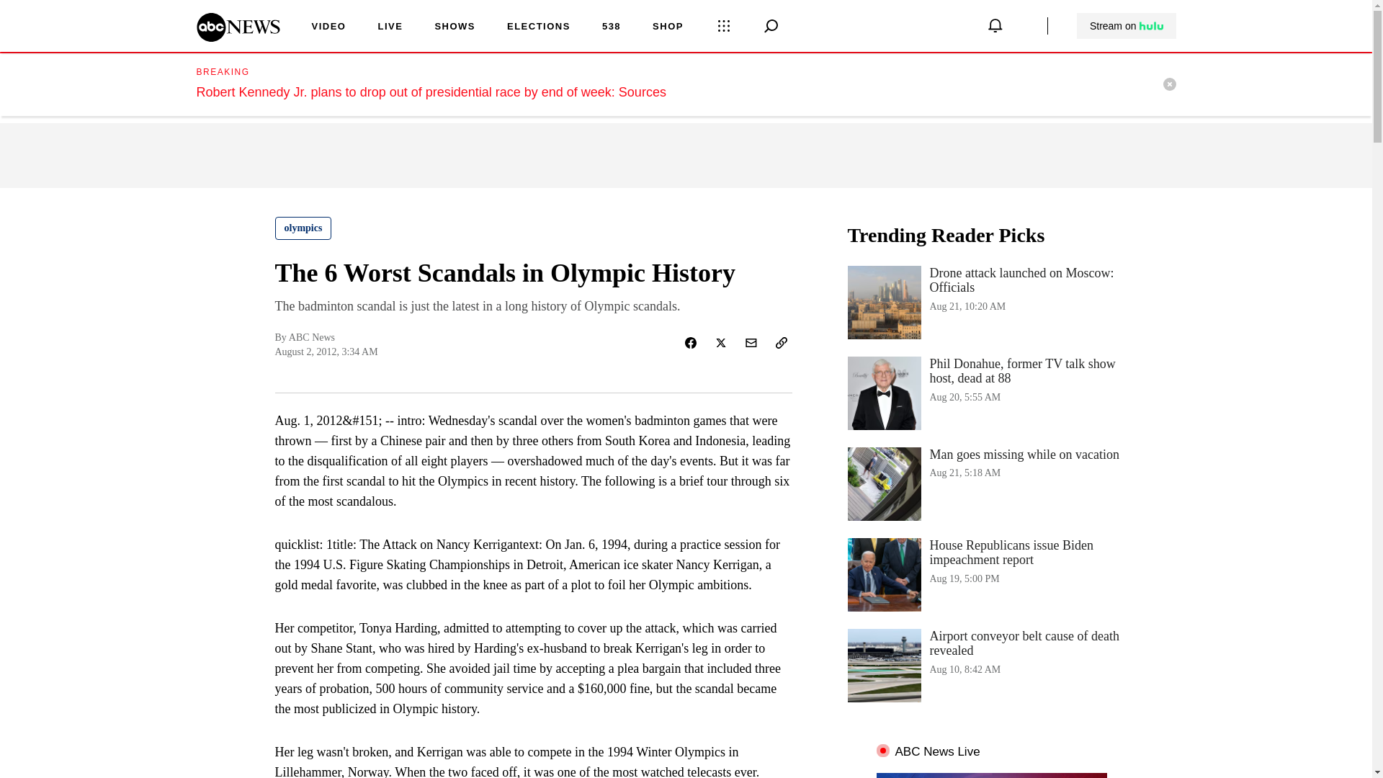 The image size is (1383, 778). I want to click on VIDEO, so click(328, 27).